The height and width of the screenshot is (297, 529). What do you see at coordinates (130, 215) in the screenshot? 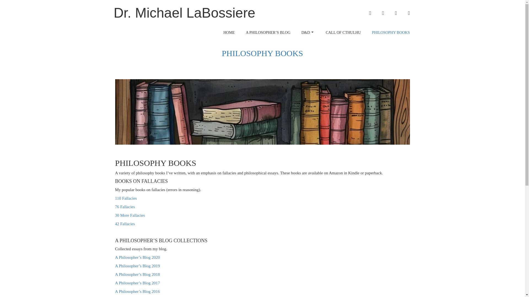
I see `30 More Fallacies` at bounding box center [130, 215].